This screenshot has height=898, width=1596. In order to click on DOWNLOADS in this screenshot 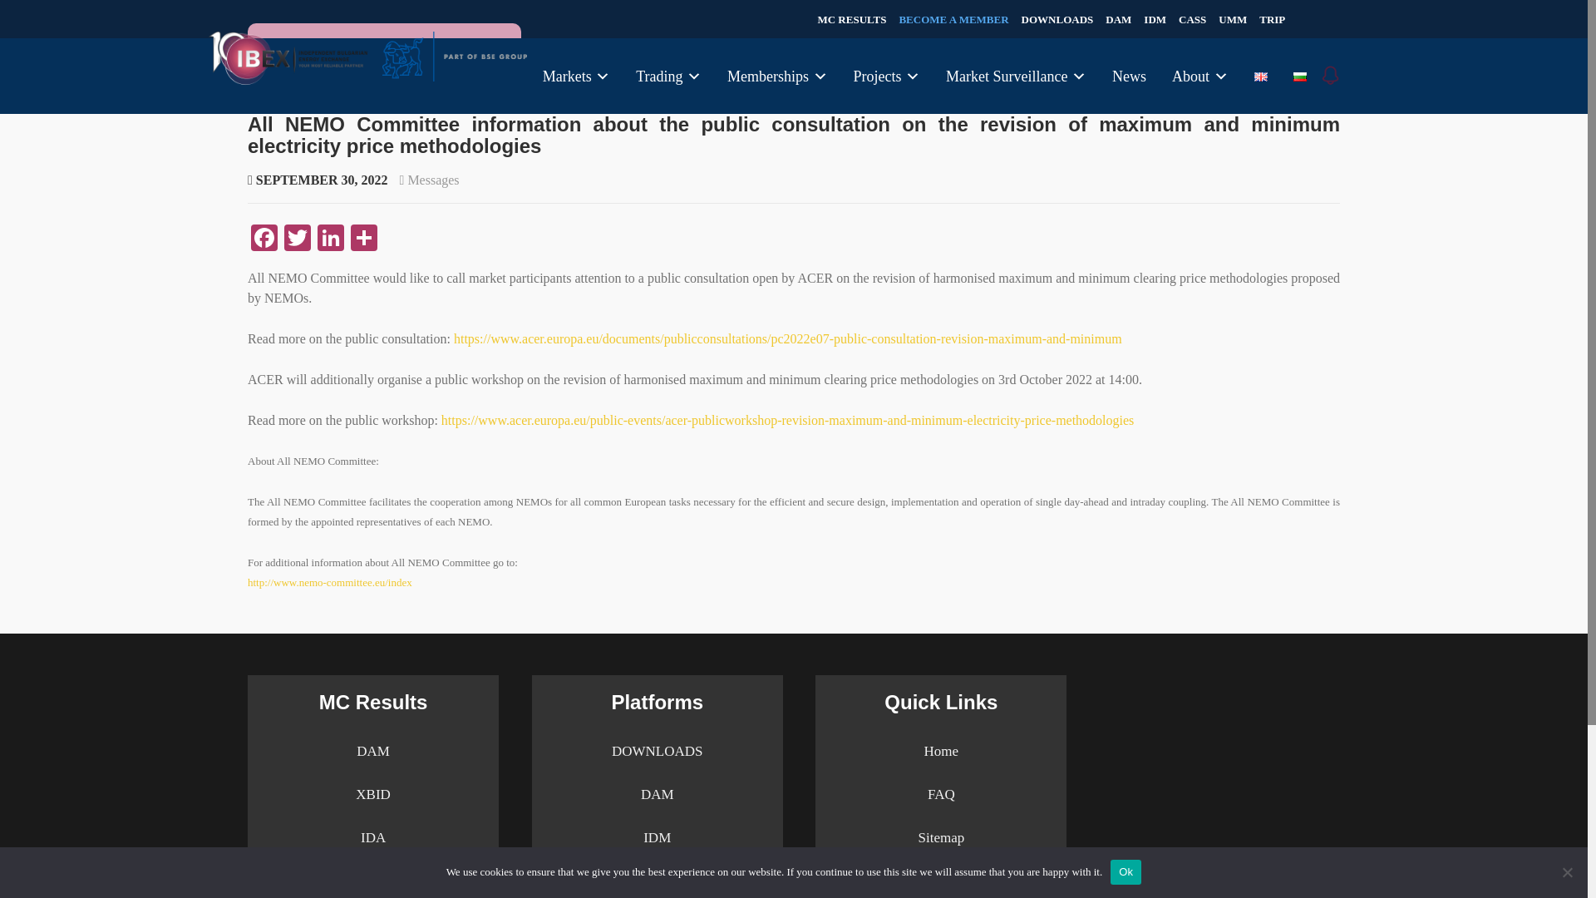, I will do `click(1057, 20)`.